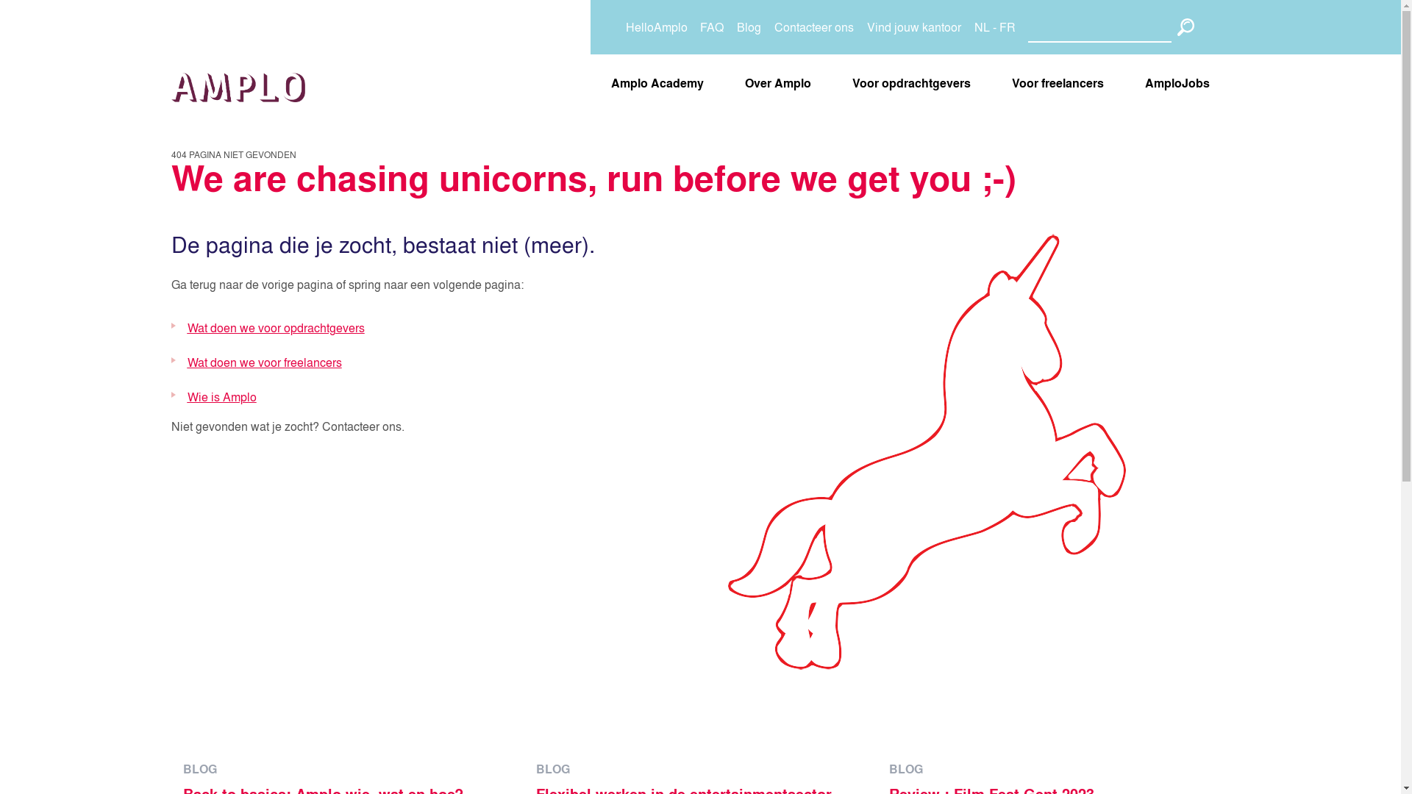 The image size is (1412, 794). What do you see at coordinates (910, 84) in the screenshot?
I see `Voor opdrachtgevers` at bounding box center [910, 84].